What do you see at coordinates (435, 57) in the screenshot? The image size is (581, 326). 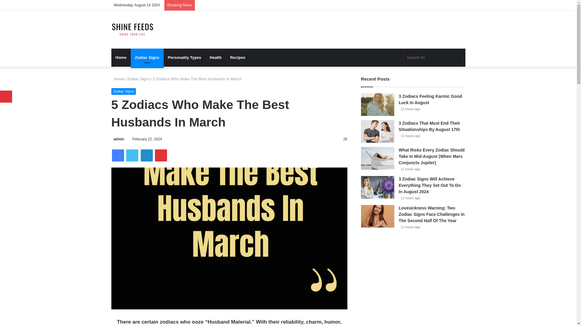 I see `Search for` at bounding box center [435, 57].